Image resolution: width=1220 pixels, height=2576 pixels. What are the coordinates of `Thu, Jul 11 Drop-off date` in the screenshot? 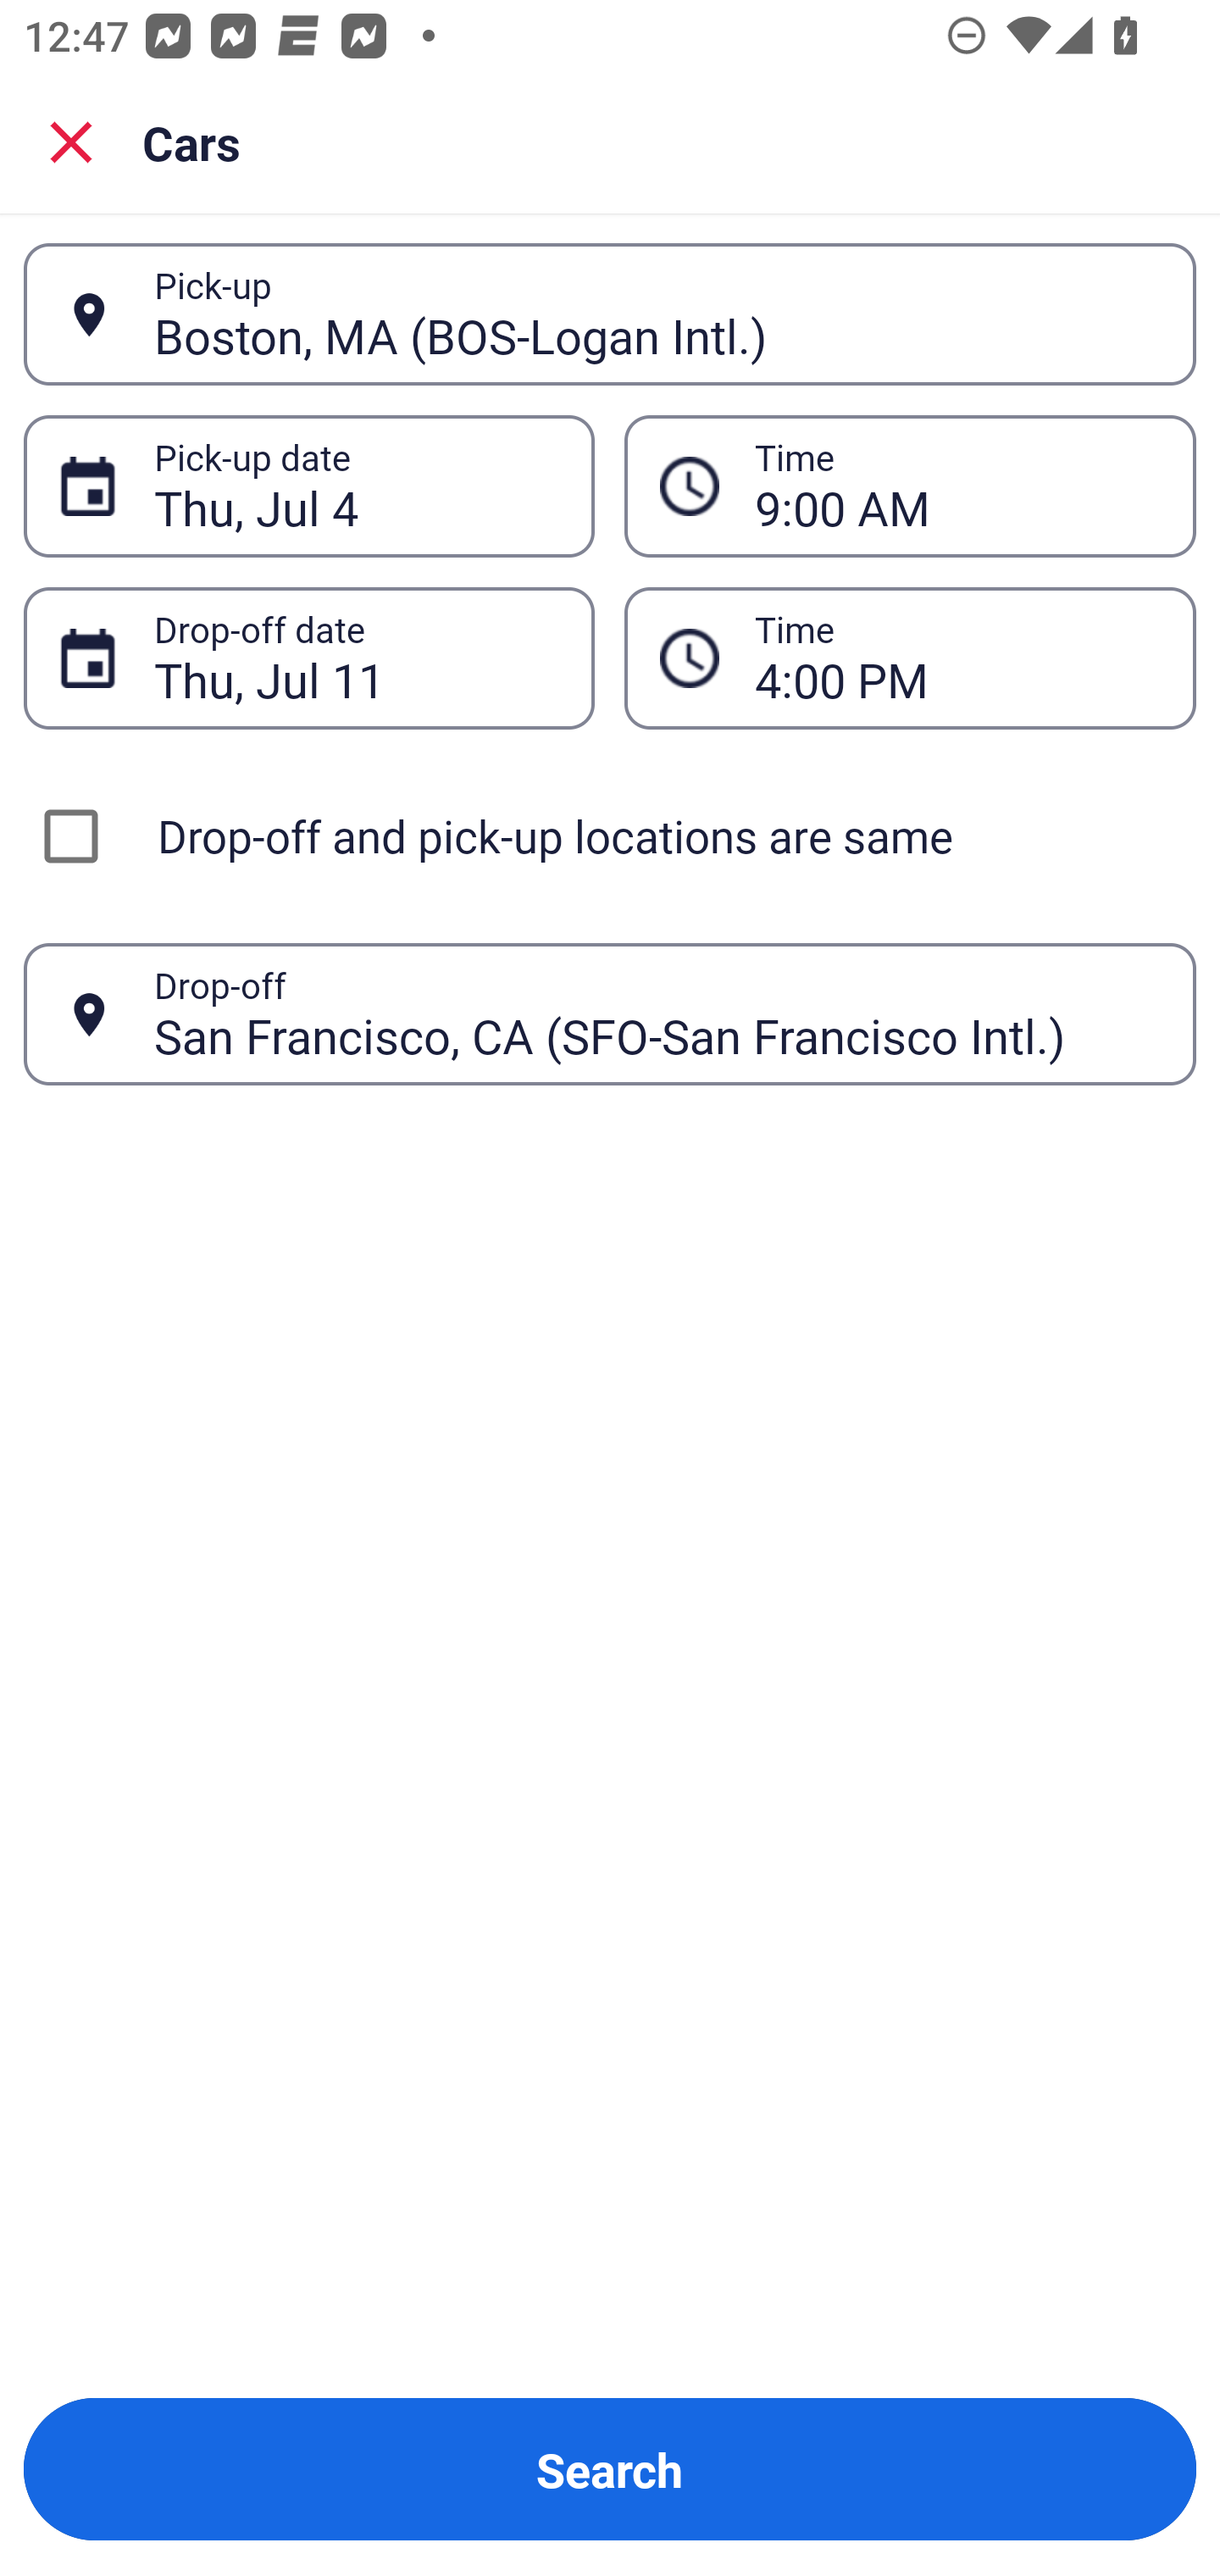 It's located at (308, 658).